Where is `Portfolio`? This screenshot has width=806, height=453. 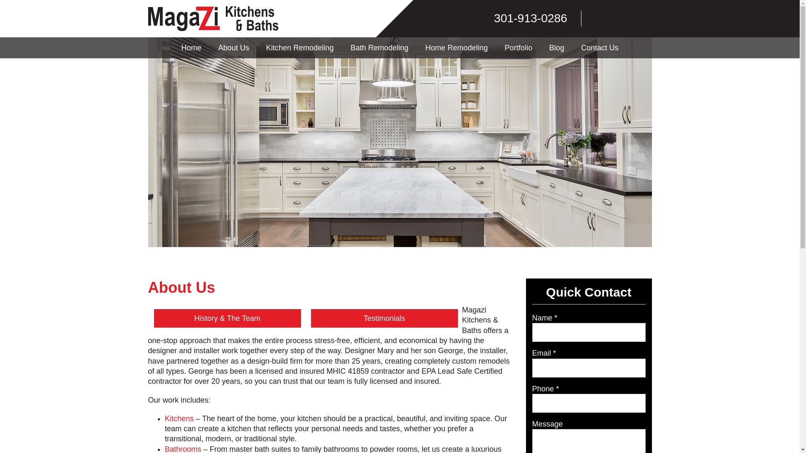
Portfolio is located at coordinates (518, 48).